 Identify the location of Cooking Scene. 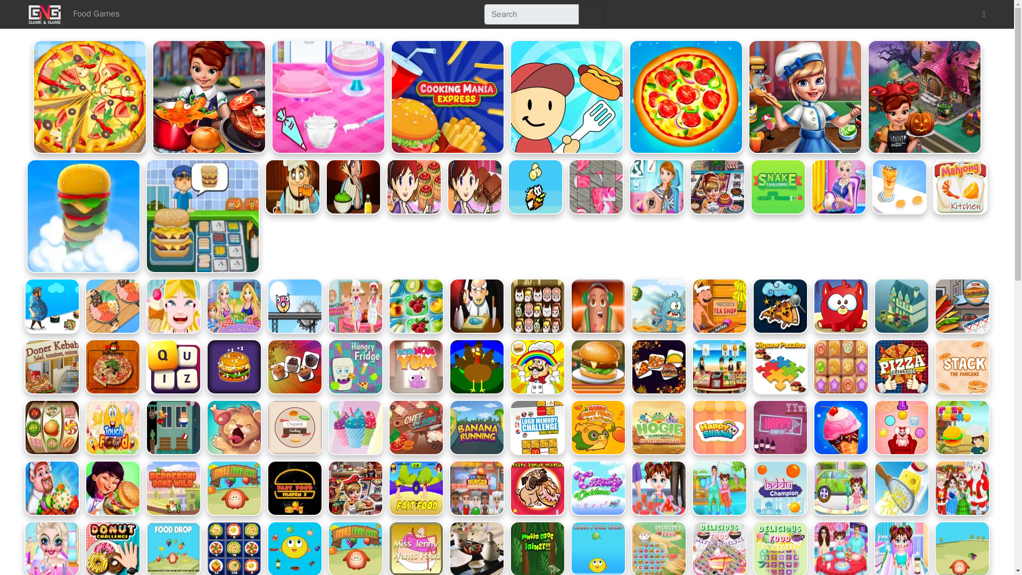
(805, 97).